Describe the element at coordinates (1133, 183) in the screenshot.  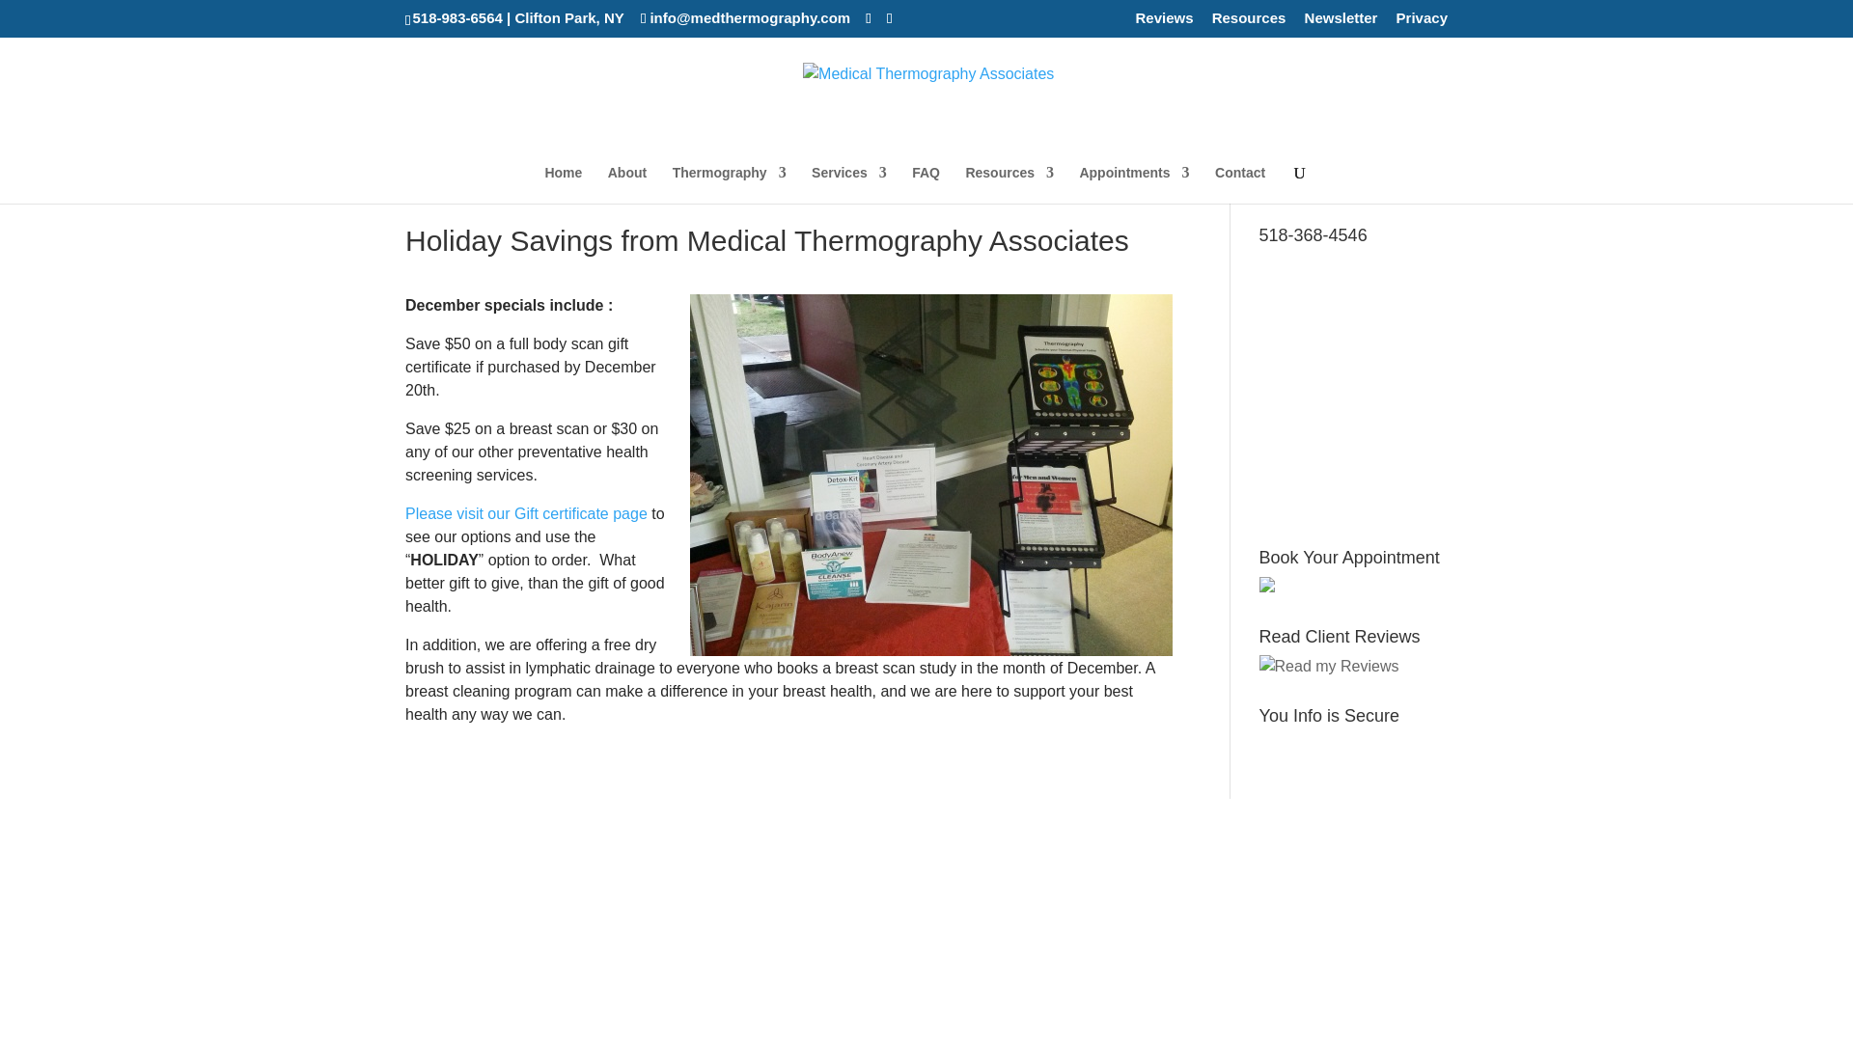
I see `Appointments` at that location.